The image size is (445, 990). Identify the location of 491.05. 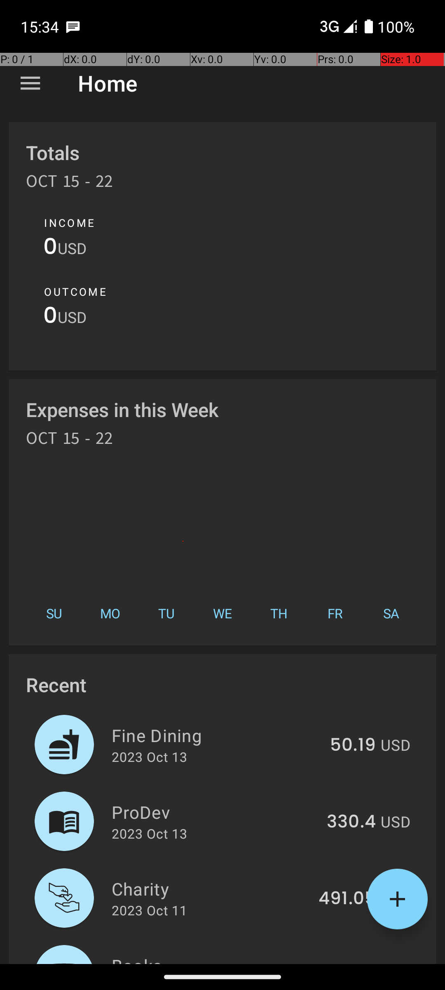
(347, 899).